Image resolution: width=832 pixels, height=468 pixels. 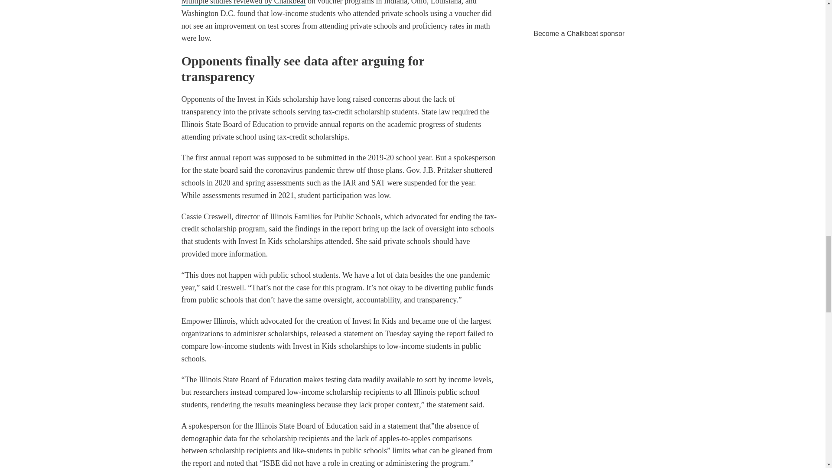 I want to click on Multiple studies reviewed by Chalkbeat, so click(x=243, y=3).